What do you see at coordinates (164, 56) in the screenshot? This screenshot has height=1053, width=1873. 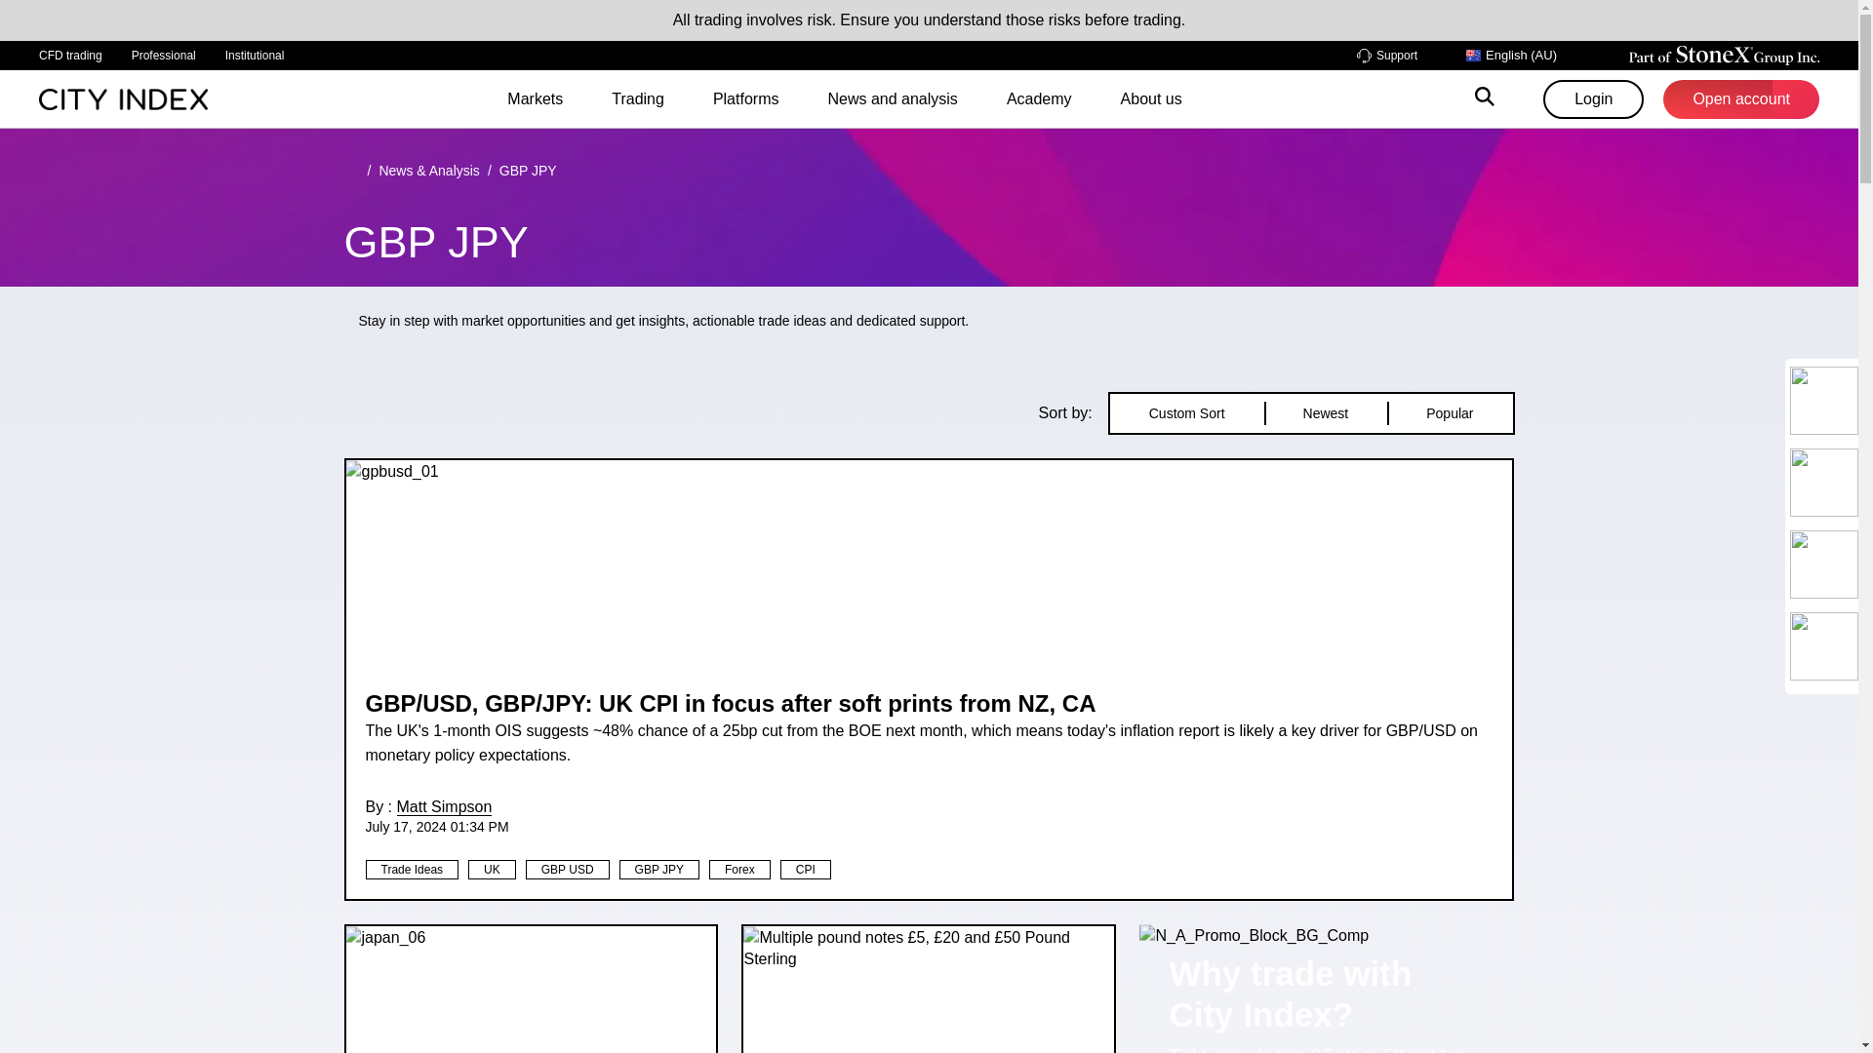 I see `Professional` at bounding box center [164, 56].